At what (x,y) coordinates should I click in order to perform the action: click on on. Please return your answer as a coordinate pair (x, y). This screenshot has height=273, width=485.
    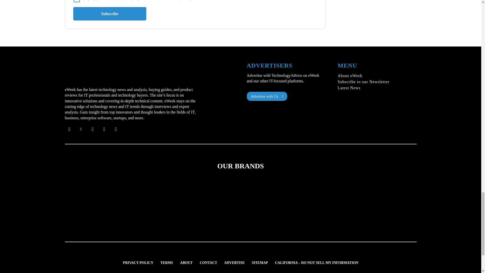
    Looking at the image, I should click on (77, 1).